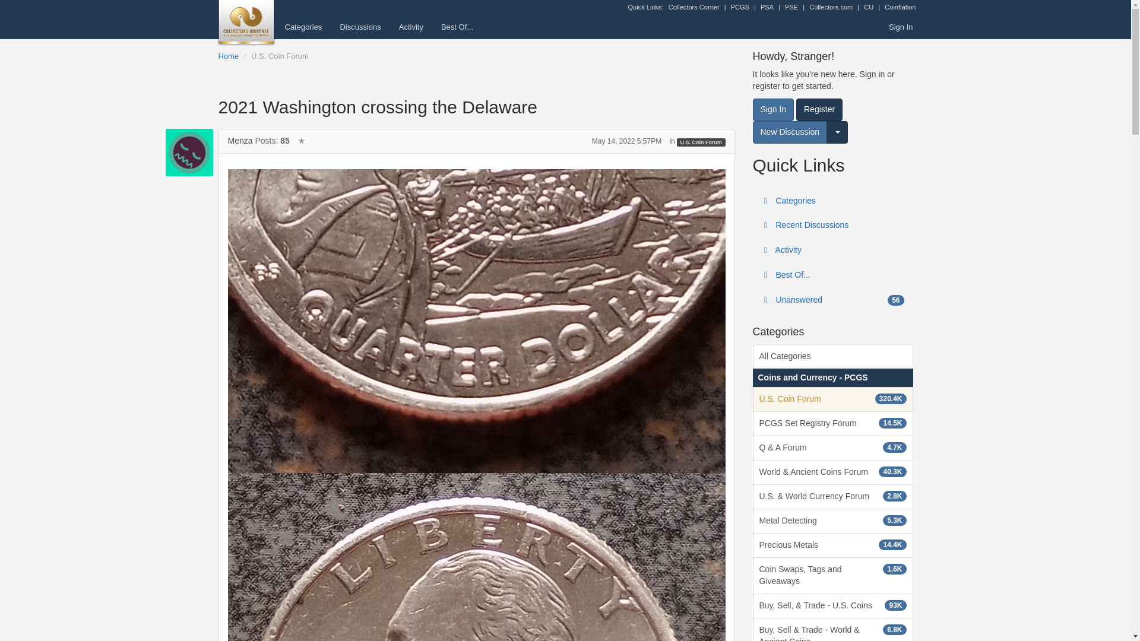  What do you see at coordinates (189, 153) in the screenshot?
I see `Menza` at bounding box center [189, 153].